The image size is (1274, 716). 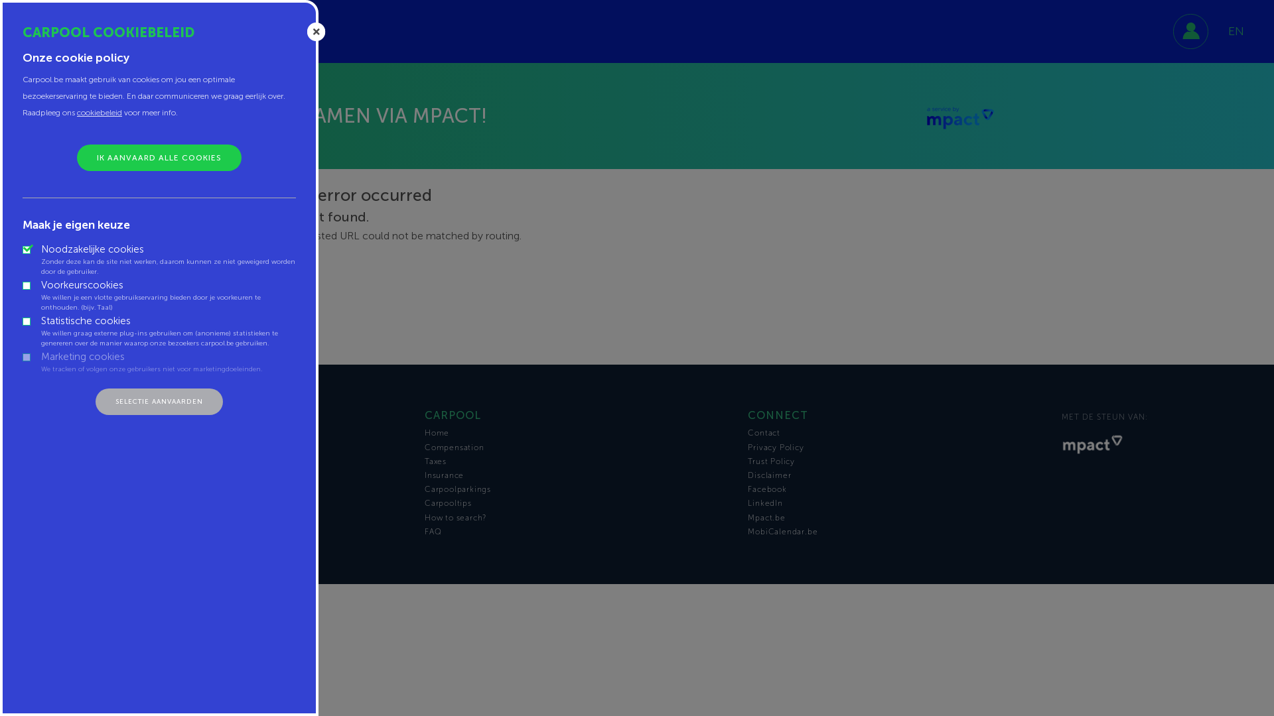 What do you see at coordinates (159, 158) in the screenshot?
I see `IK AANVAARD ALLE COOKIES` at bounding box center [159, 158].